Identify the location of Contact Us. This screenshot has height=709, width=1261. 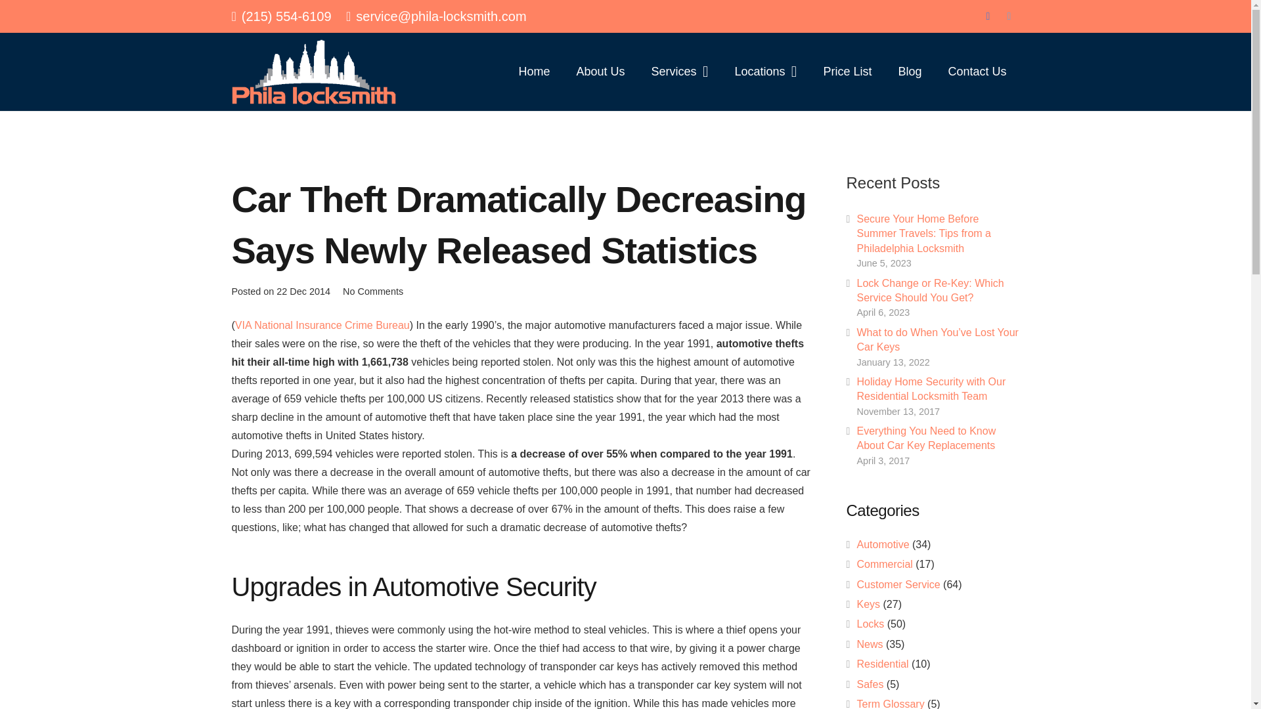
(976, 71).